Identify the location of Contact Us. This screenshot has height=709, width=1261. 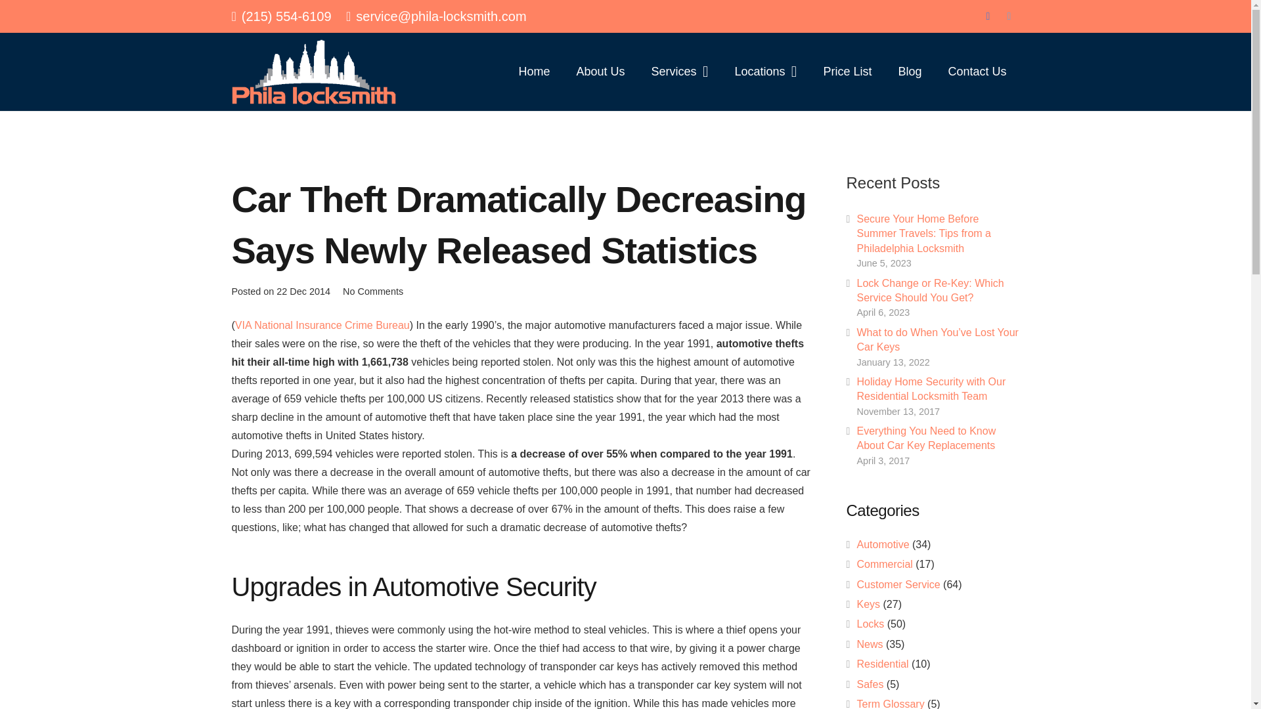
(976, 71).